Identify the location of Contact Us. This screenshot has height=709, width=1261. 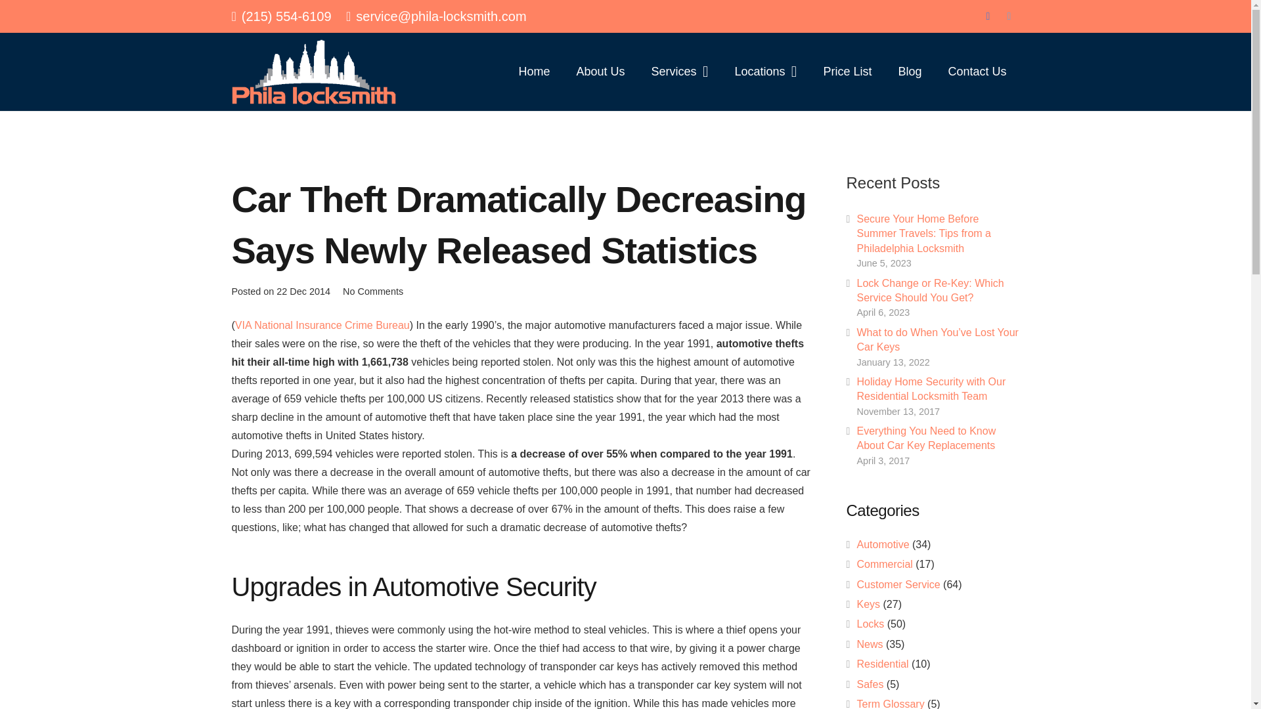
(976, 71).